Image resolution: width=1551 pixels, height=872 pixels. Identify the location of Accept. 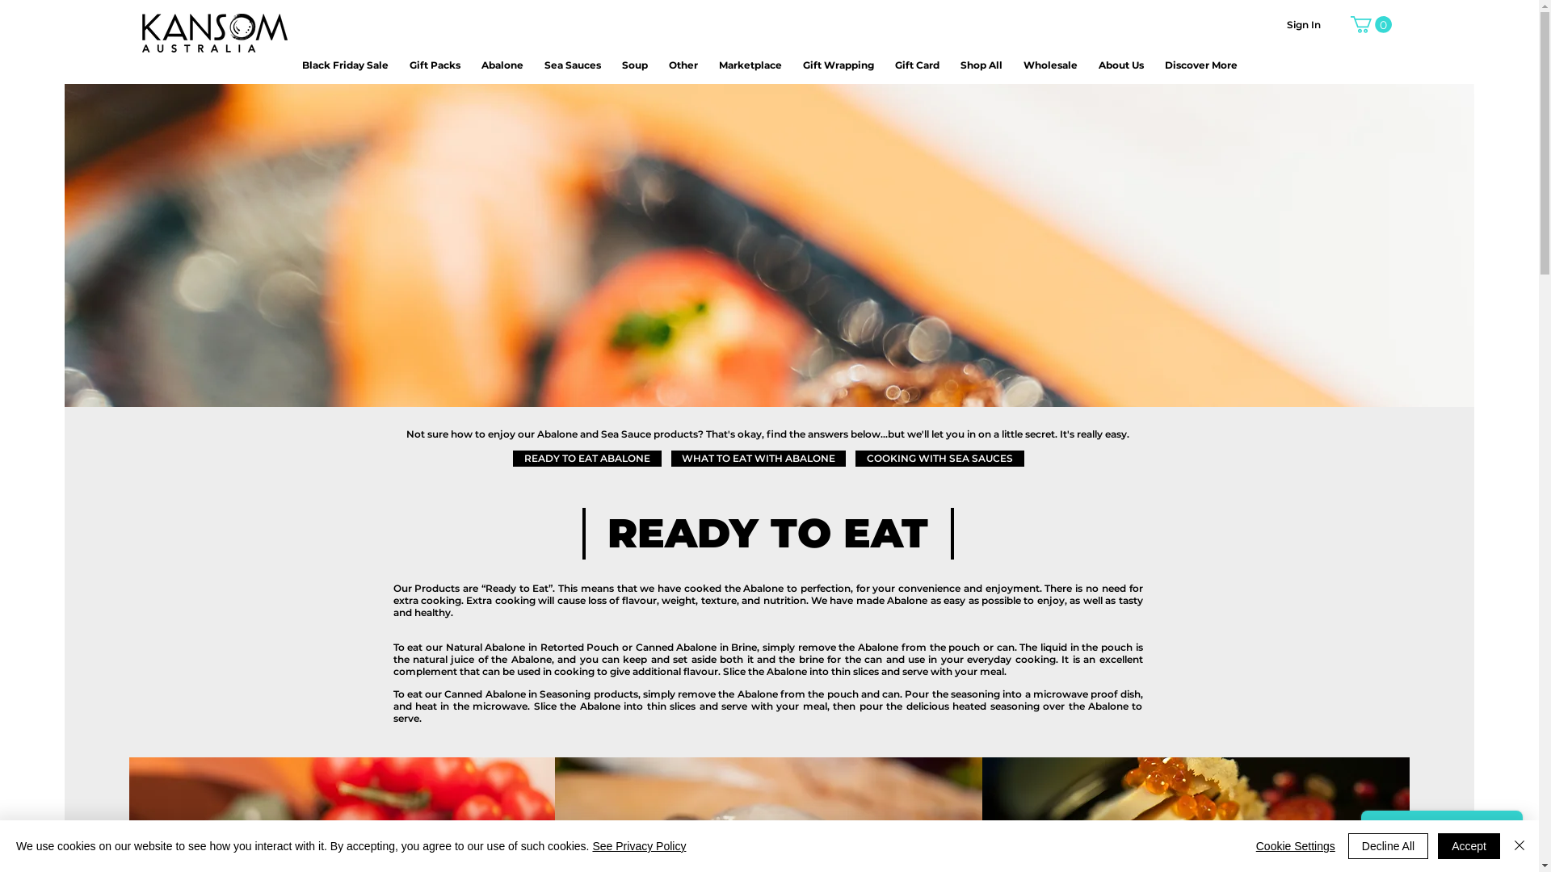
(1469, 846).